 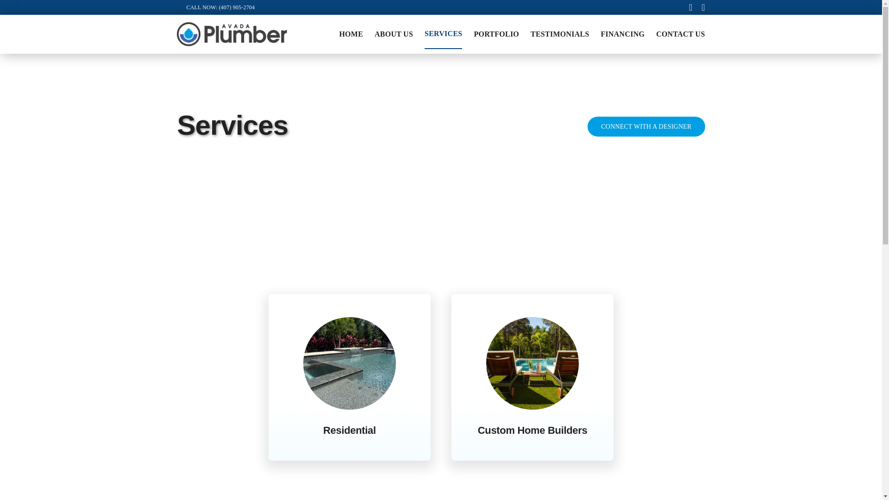 What do you see at coordinates (680, 34) in the screenshot?
I see `CONTACT US` at bounding box center [680, 34].